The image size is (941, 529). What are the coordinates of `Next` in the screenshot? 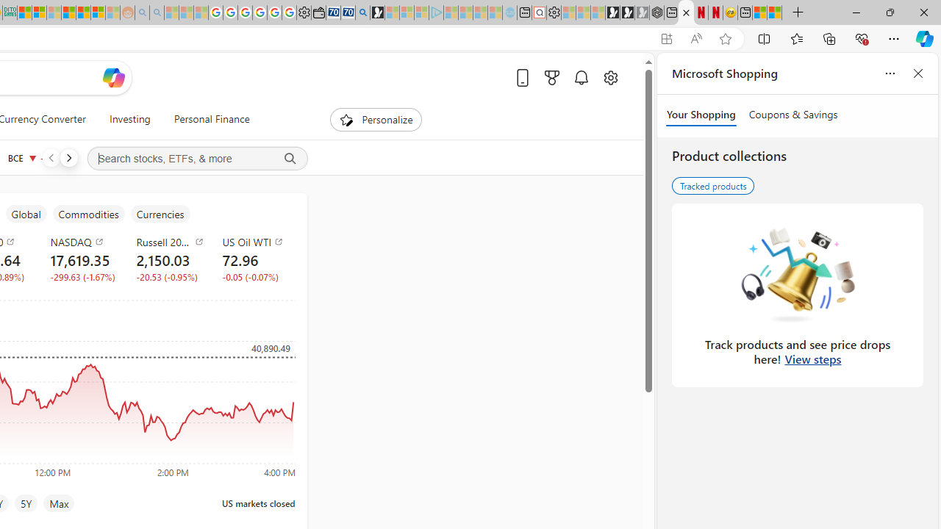 It's located at (68, 157).